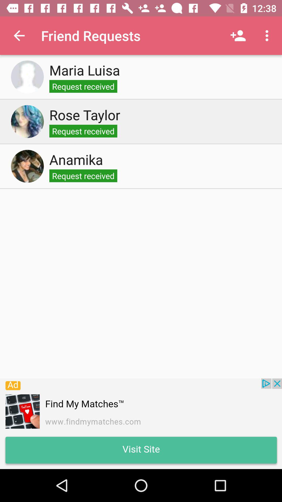  I want to click on open advertisement, so click(141, 424).